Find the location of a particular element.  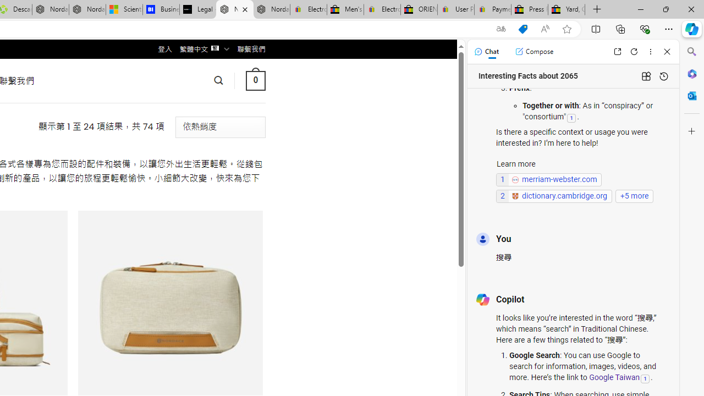

Outlook is located at coordinates (692, 96).